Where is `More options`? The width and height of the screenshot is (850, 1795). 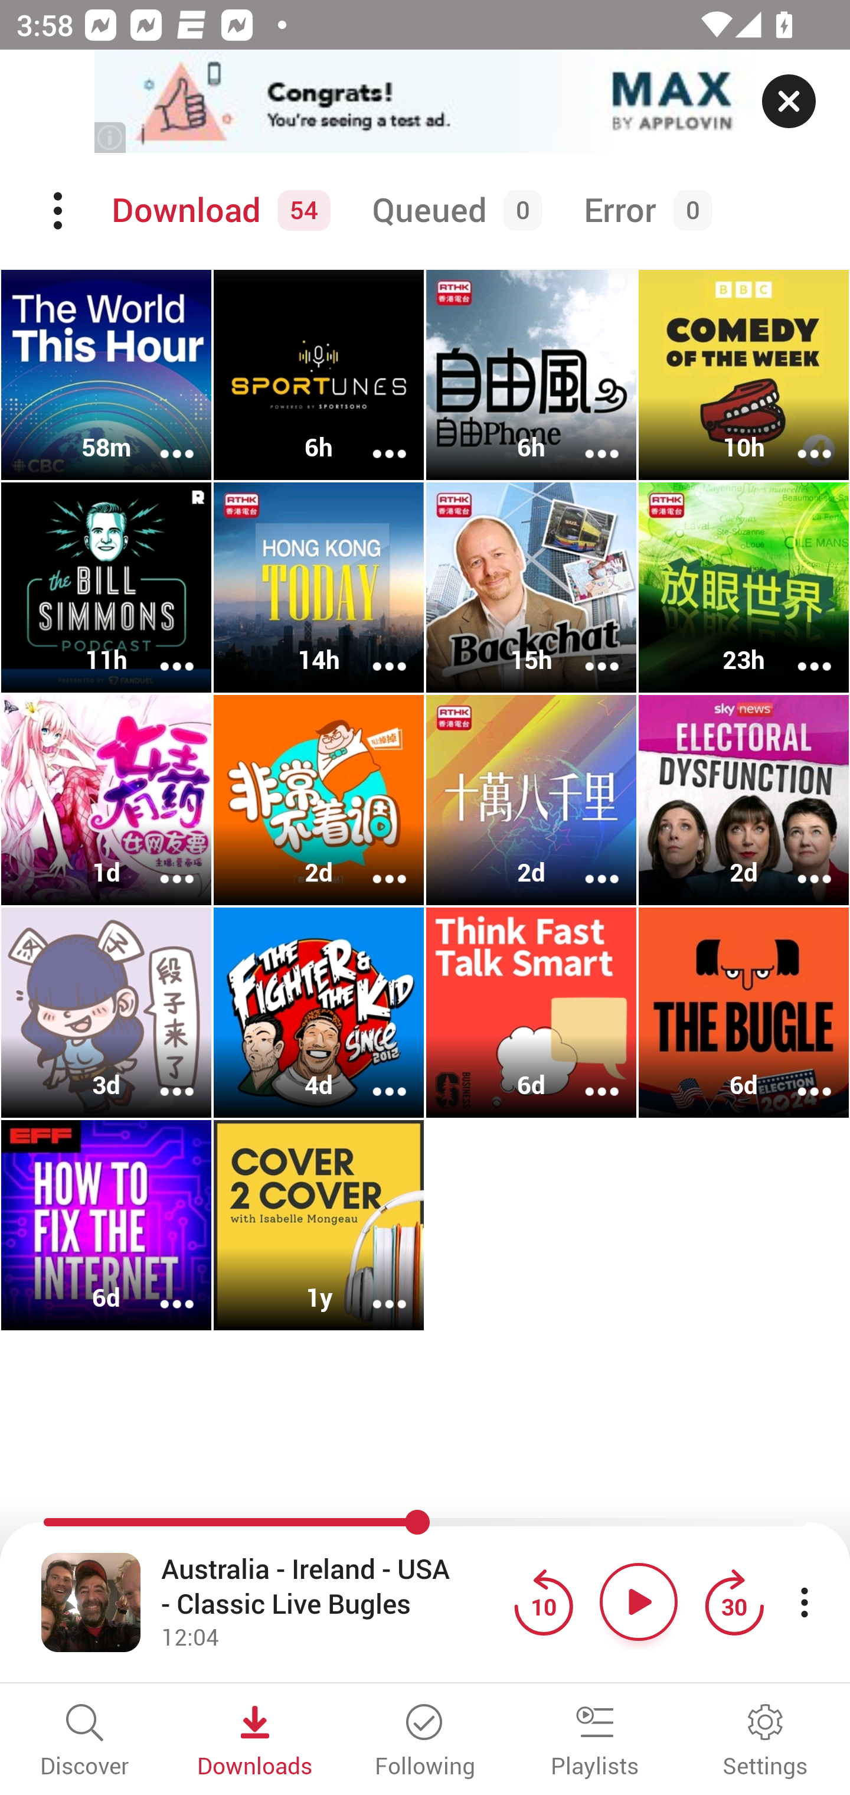 More options is located at coordinates (799, 1077).